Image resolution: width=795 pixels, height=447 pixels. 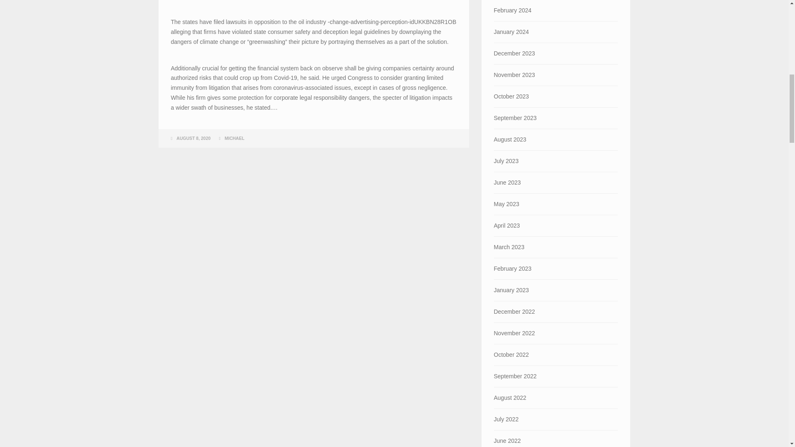 What do you see at coordinates (556, 31) in the screenshot?
I see `January 2024` at bounding box center [556, 31].